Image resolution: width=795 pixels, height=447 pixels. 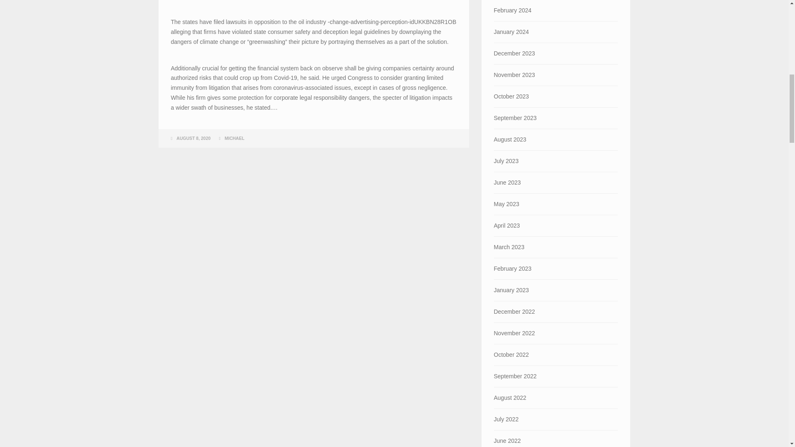 What do you see at coordinates (556, 31) in the screenshot?
I see `January 2024` at bounding box center [556, 31].